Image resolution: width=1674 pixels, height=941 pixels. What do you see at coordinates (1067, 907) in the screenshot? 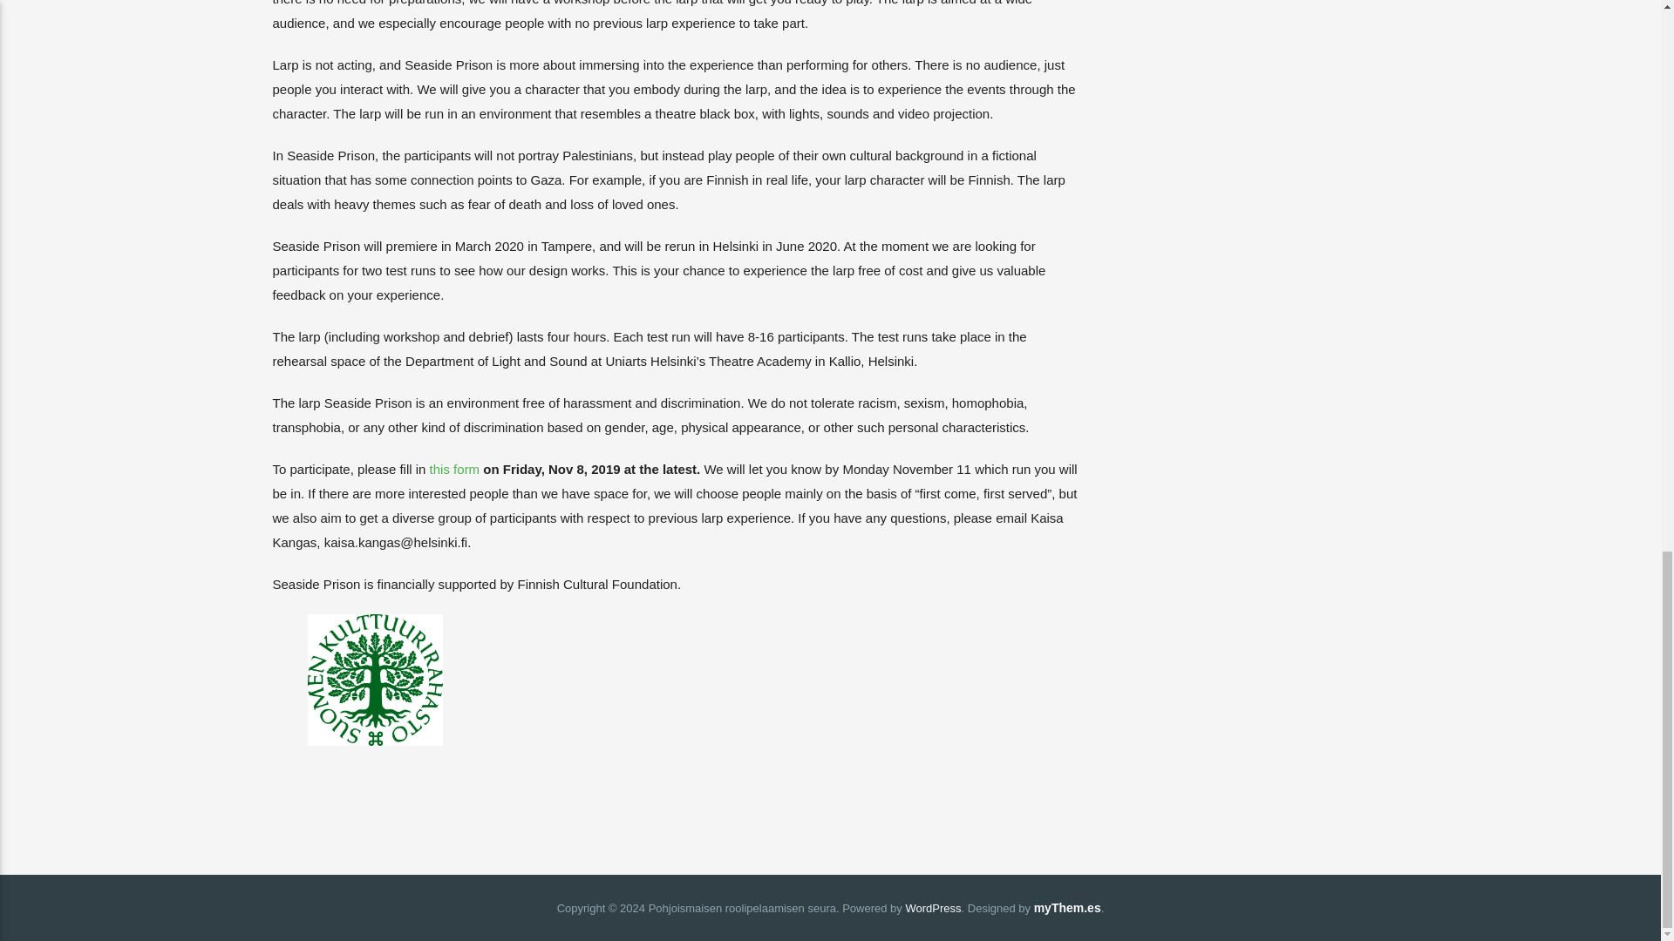
I see `myThem.es` at bounding box center [1067, 907].